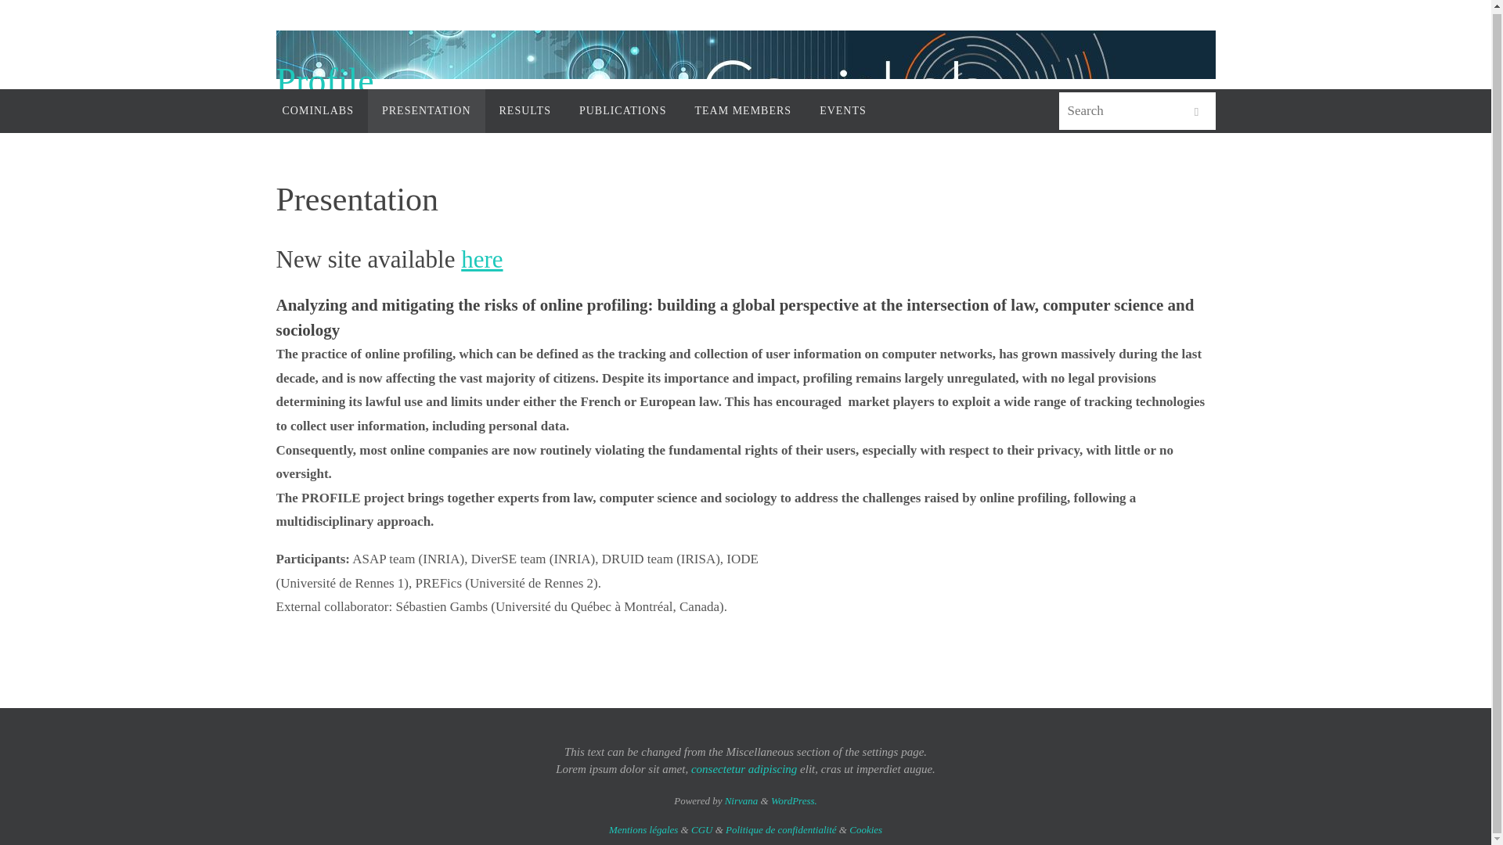  Describe the element at coordinates (524, 111) in the screenshot. I see `RESULTS` at that location.